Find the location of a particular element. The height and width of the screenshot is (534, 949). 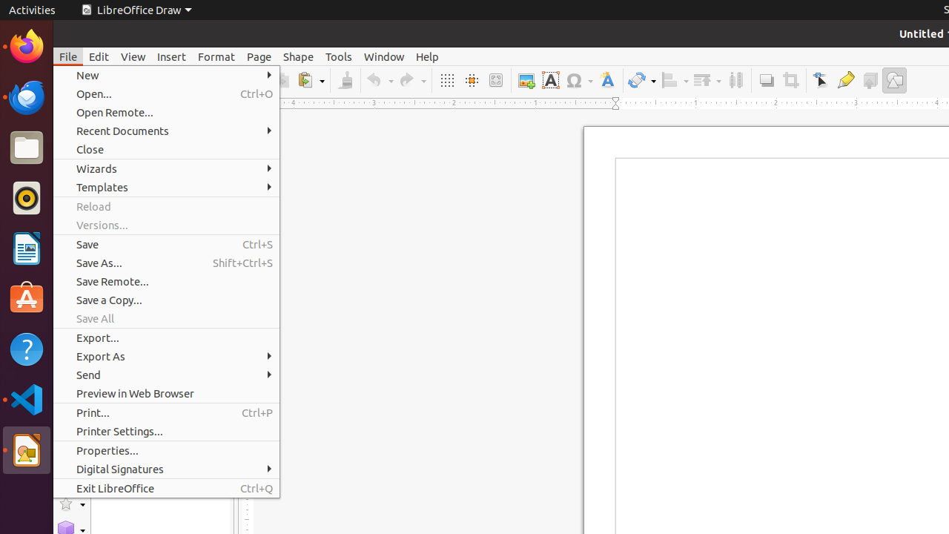

Shape is located at coordinates (298, 56).